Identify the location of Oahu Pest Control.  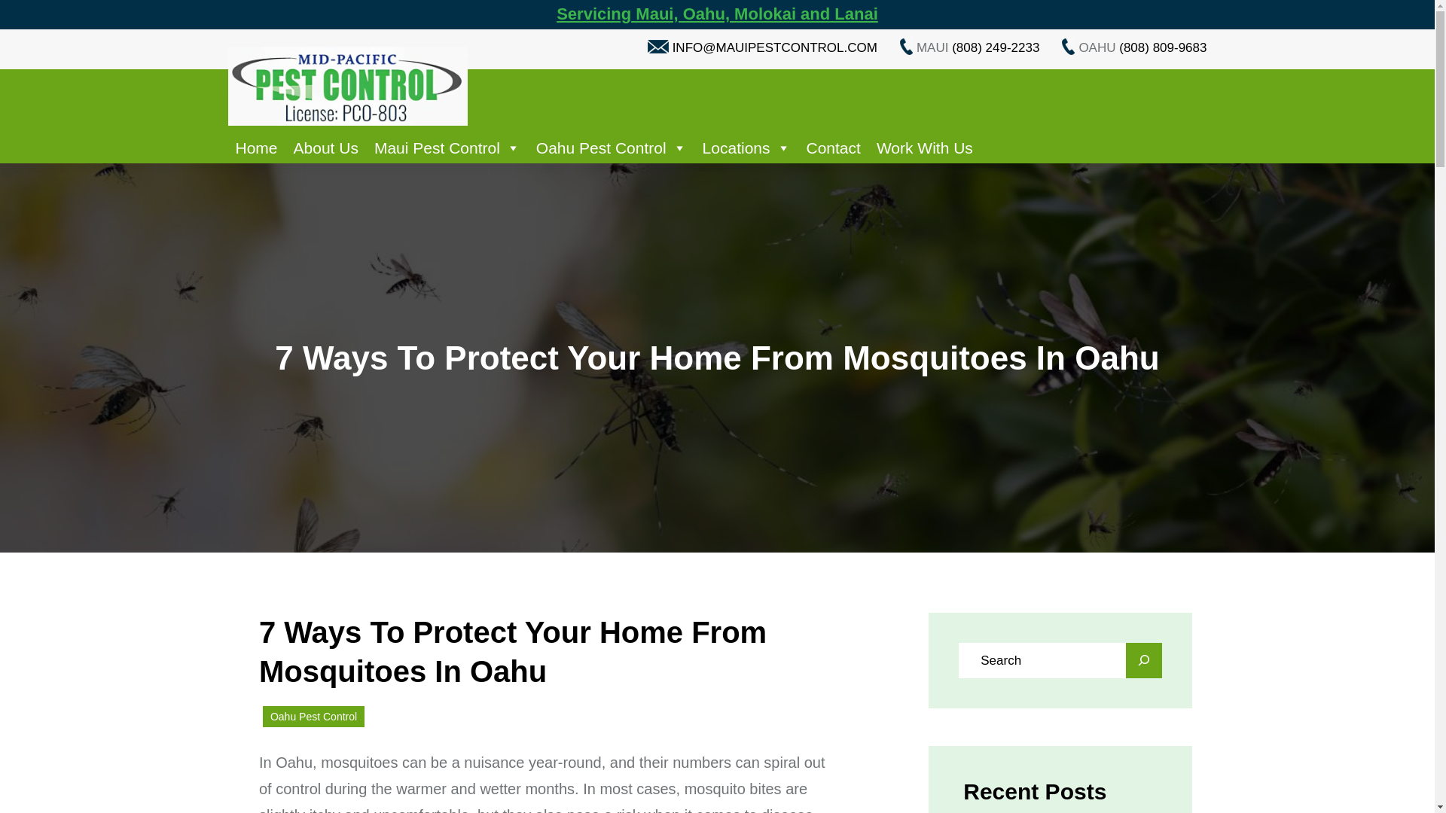
(612, 148).